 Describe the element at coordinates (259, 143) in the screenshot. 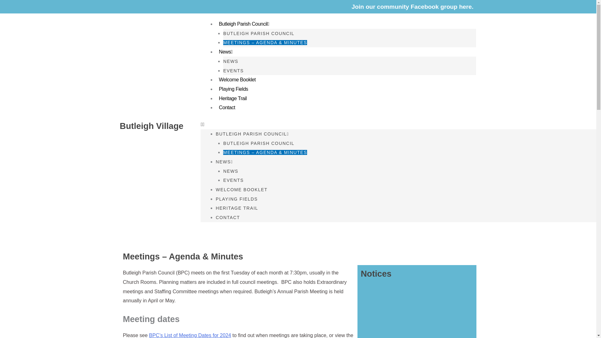

I see `BUTLEIGH PARISH COUNCIL` at that location.